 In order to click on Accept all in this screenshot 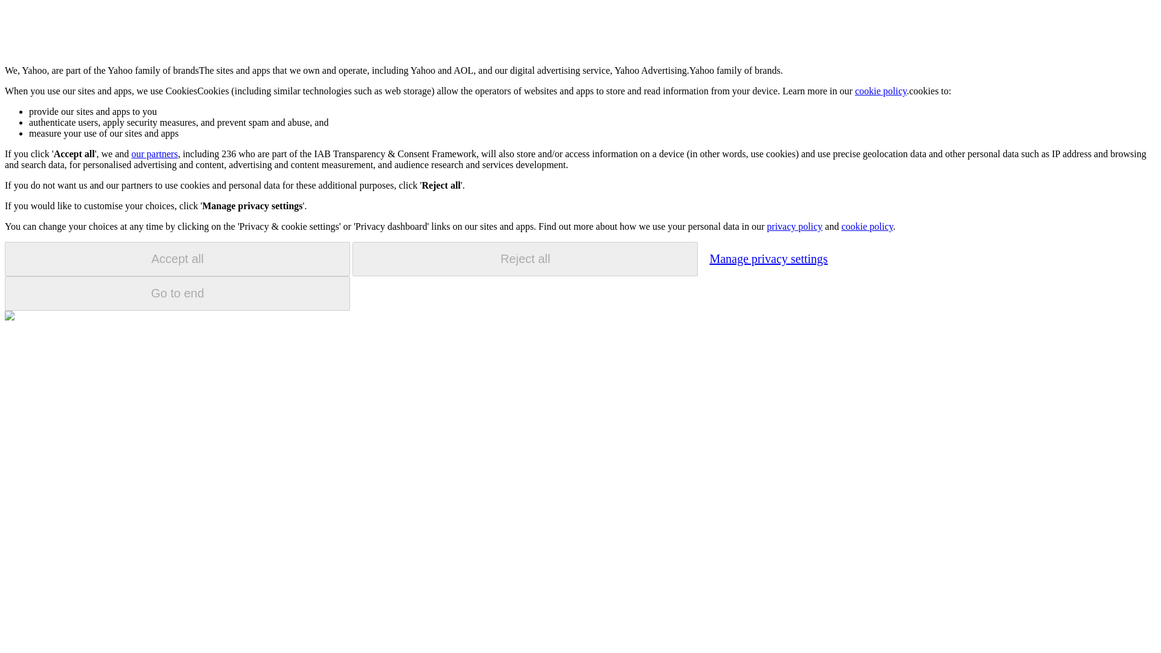, I will do `click(177, 259)`.